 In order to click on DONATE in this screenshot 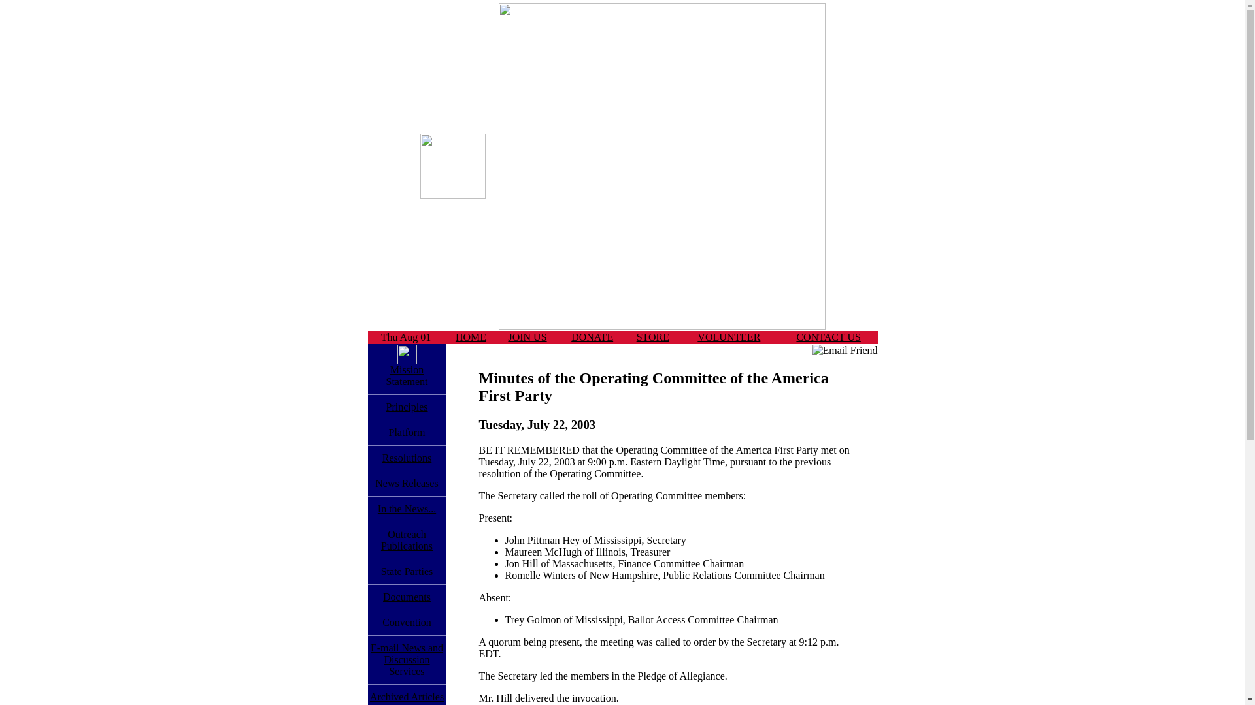, I will do `click(652, 337)`.